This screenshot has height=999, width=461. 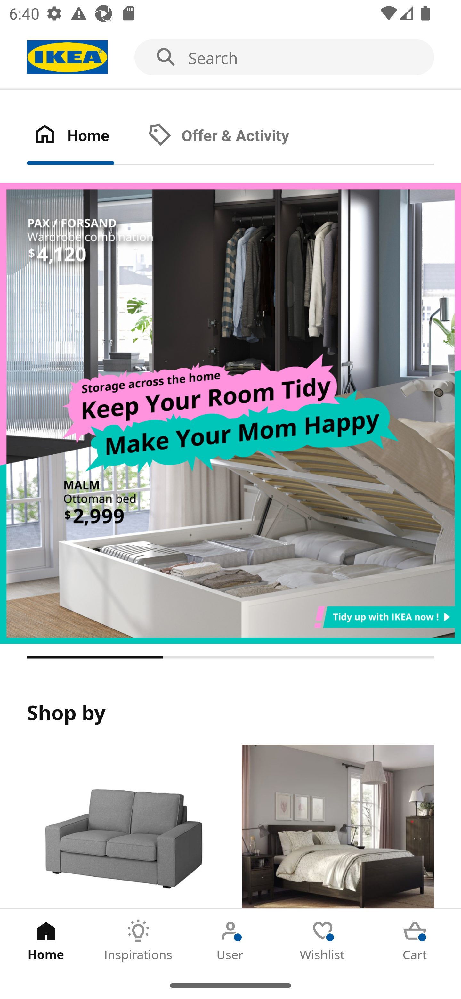 What do you see at coordinates (323, 940) in the screenshot?
I see `Wishlist
Tab 4 of 5` at bounding box center [323, 940].